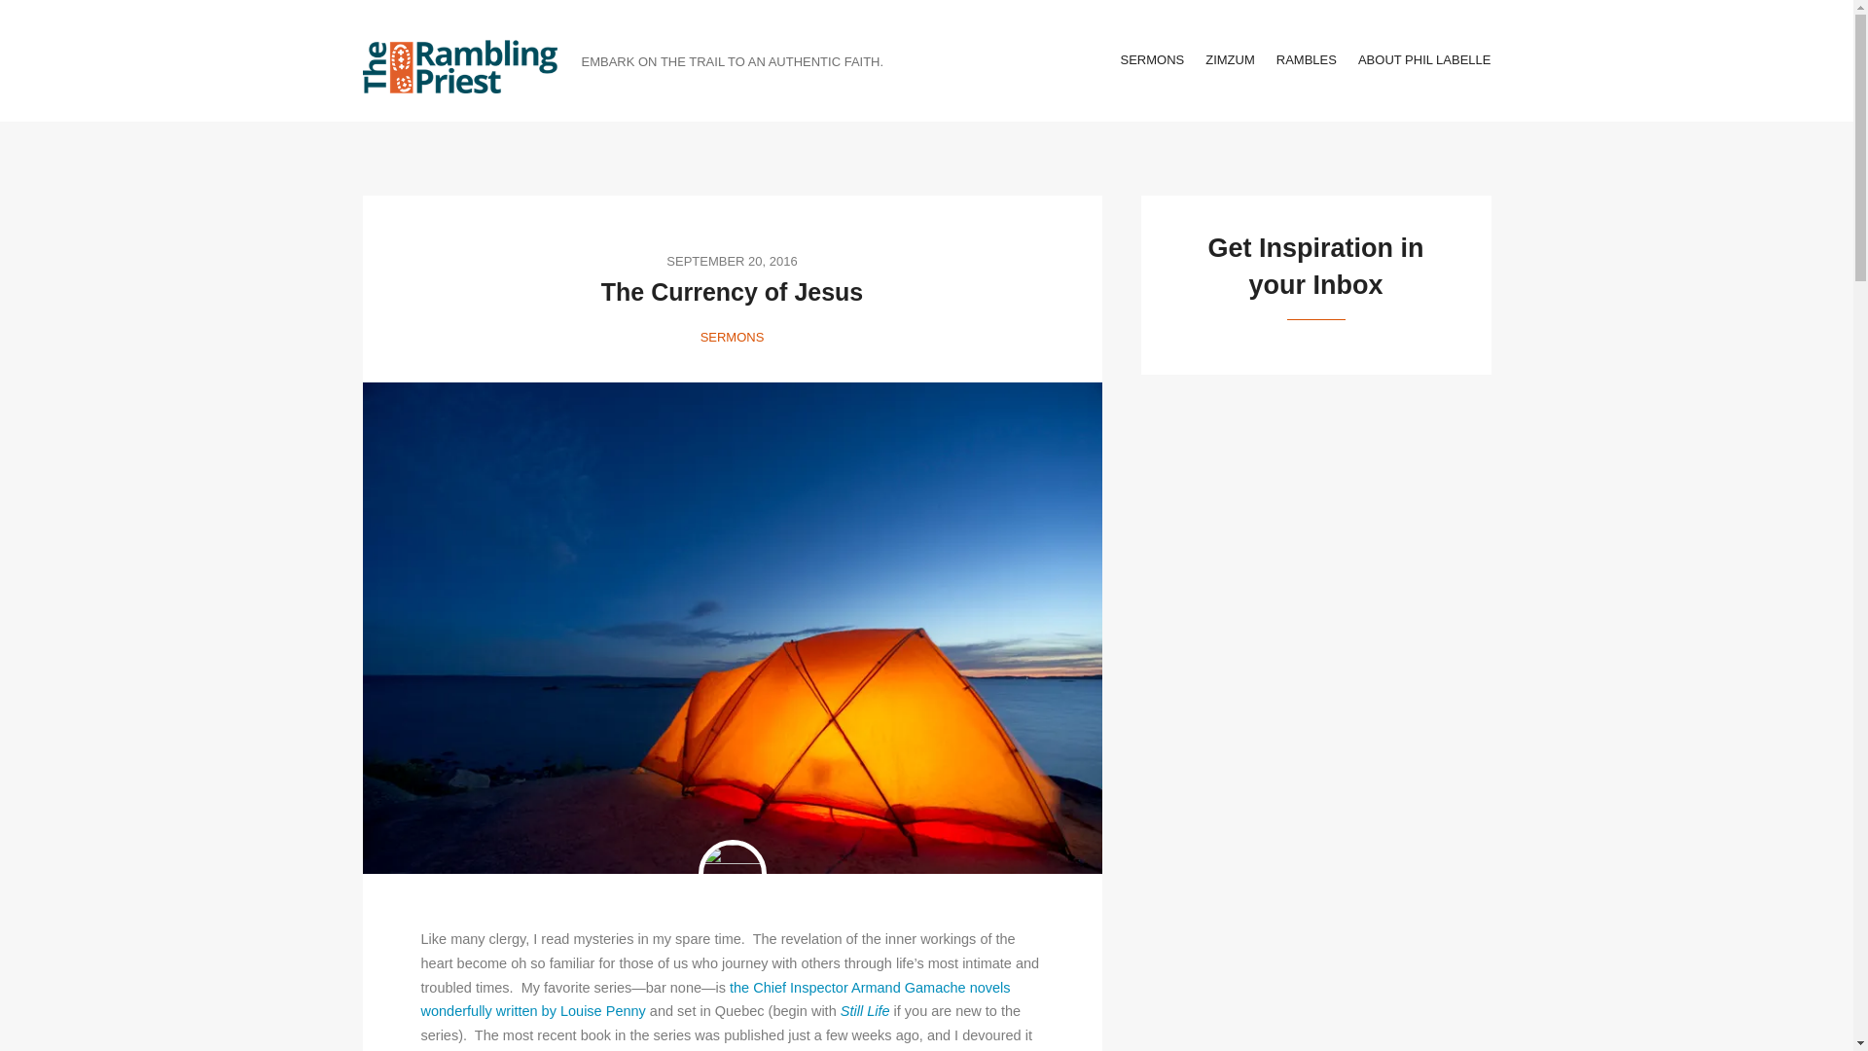 Image resolution: width=1868 pixels, height=1051 pixels. What do you see at coordinates (866, 1010) in the screenshot?
I see `Still Life` at bounding box center [866, 1010].